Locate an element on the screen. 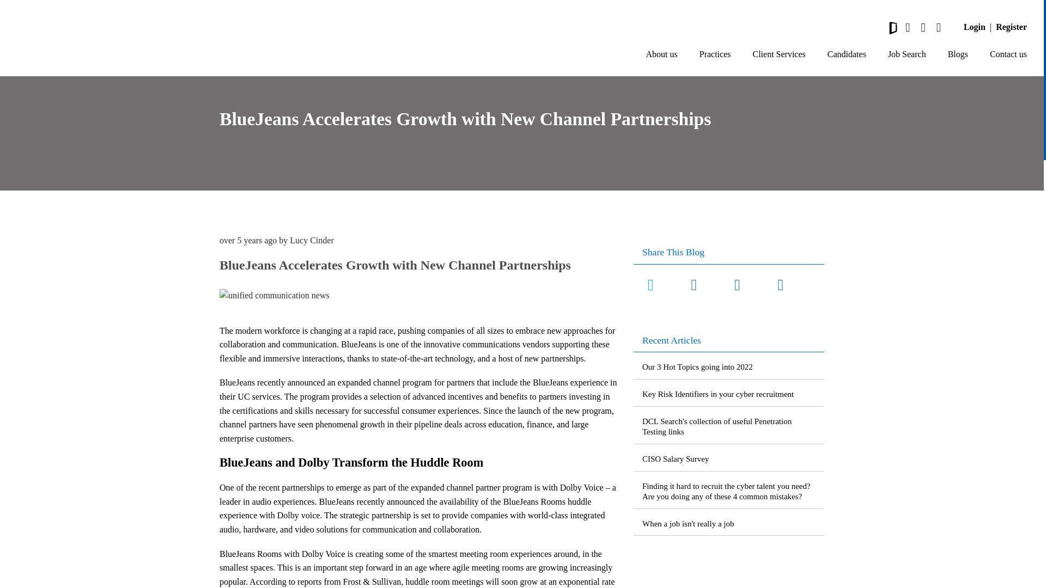  Login is located at coordinates (974, 27).